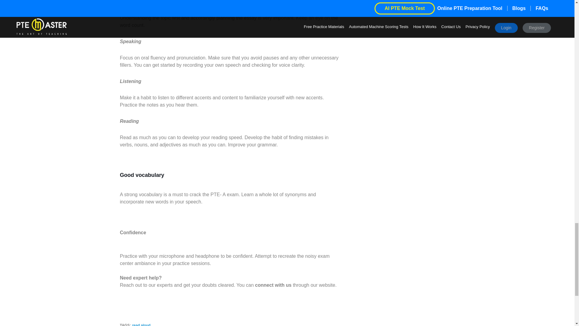  I want to click on Listening, so click(130, 81).